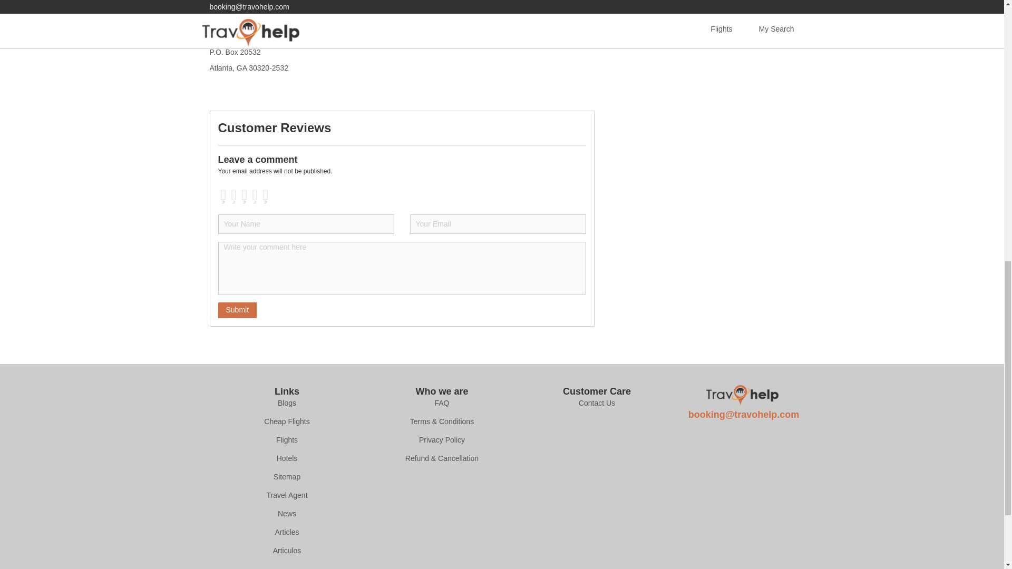 The height and width of the screenshot is (569, 1012). What do you see at coordinates (287, 514) in the screenshot?
I see `News` at bounding box center [287, 514].